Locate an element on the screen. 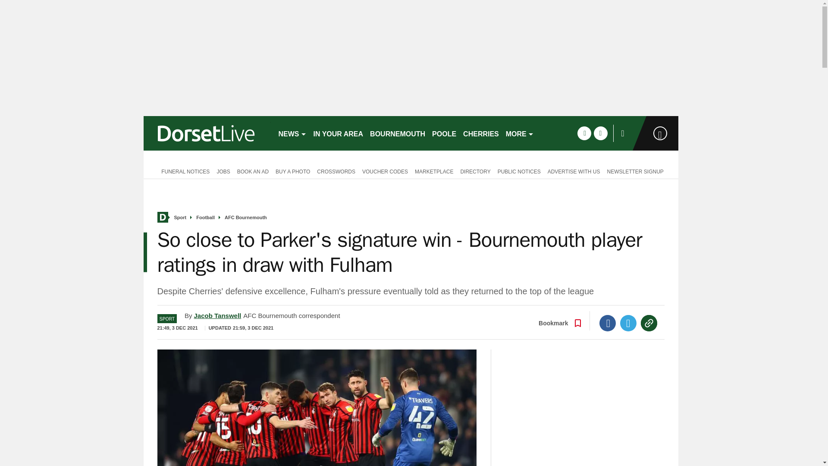 The width and height of the screenshot is (828, 466). JOBS is located at coordinates (223, 171).